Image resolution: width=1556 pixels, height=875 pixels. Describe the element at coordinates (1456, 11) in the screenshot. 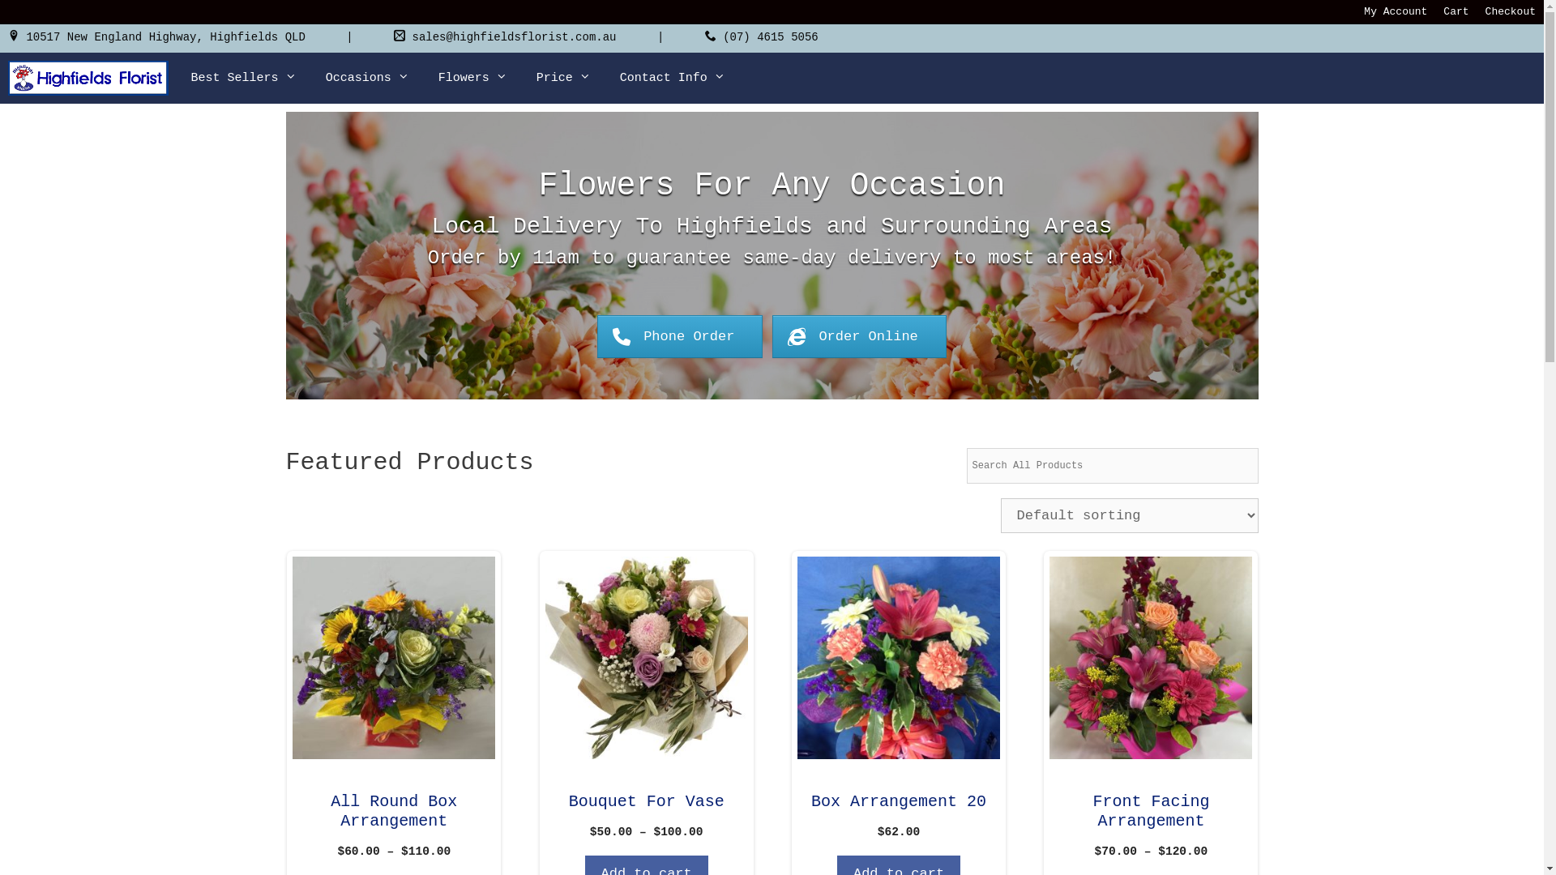

I see `Cart` at that location.